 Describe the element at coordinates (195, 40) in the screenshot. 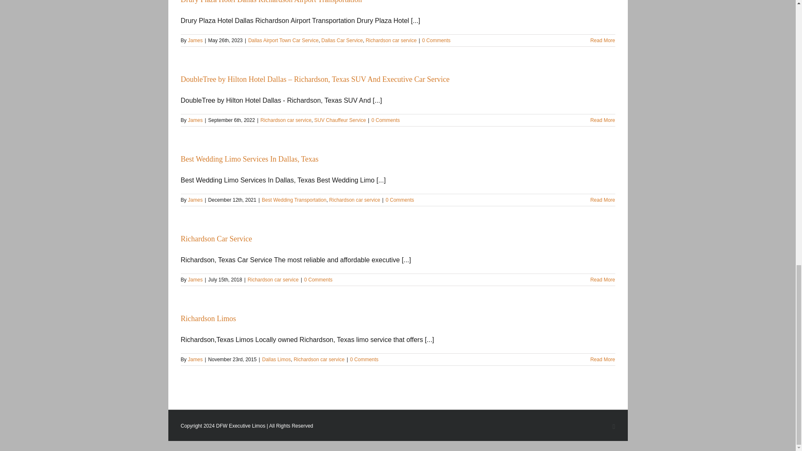

I see `Posts by James` at that location.